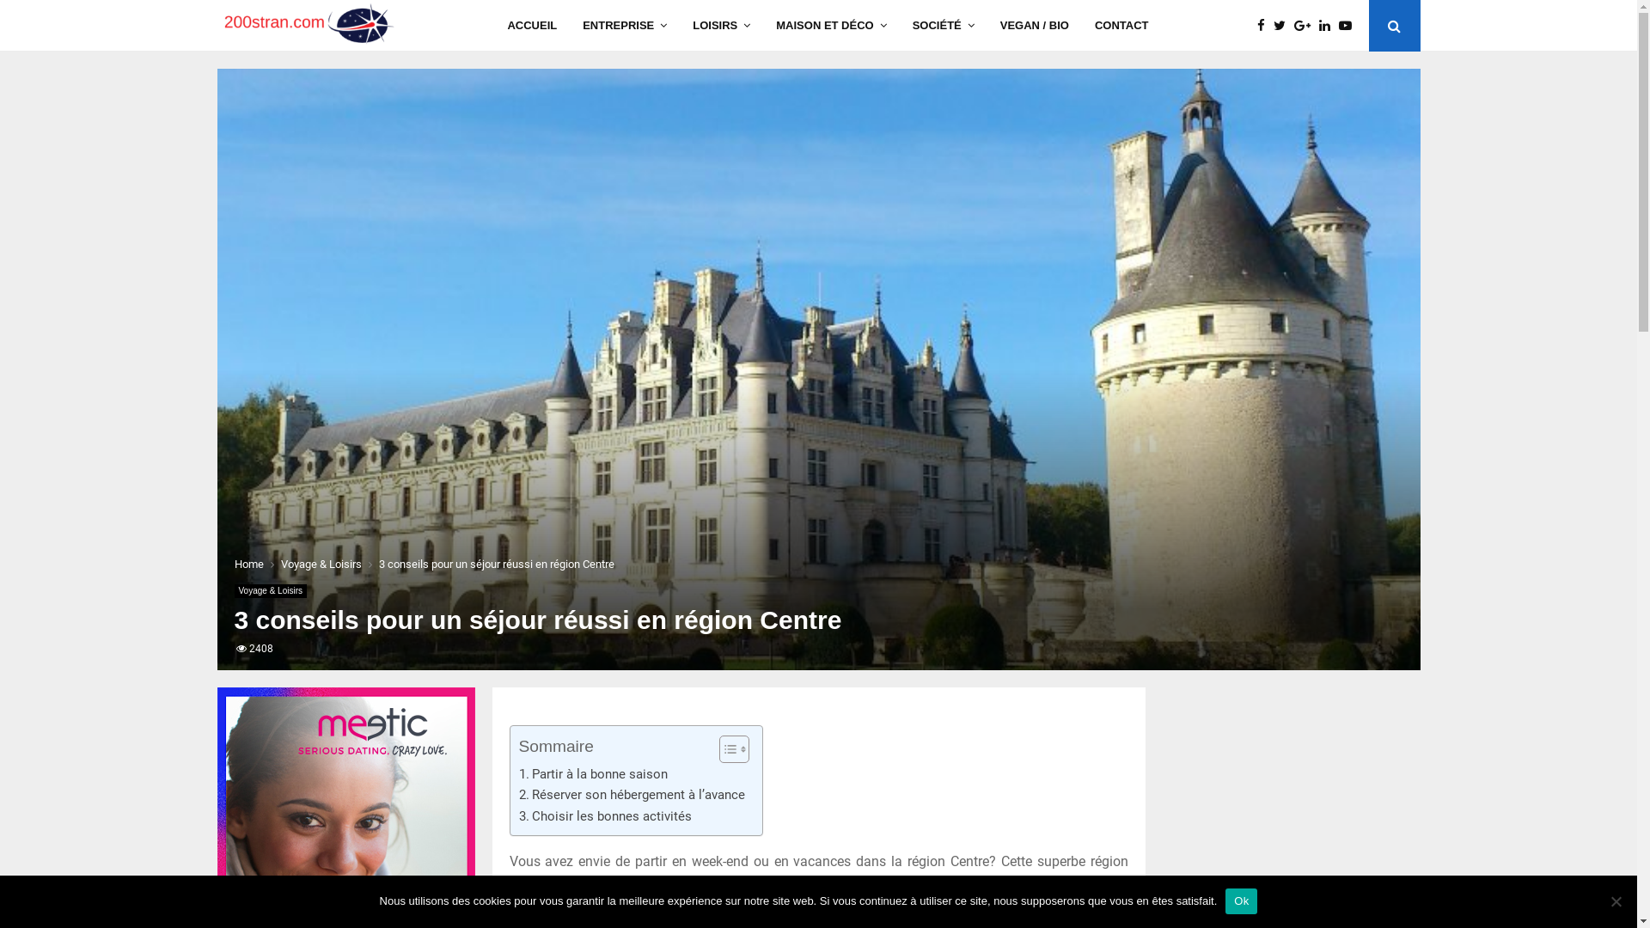  I want to click on CONTACT, so click(1122, 26).